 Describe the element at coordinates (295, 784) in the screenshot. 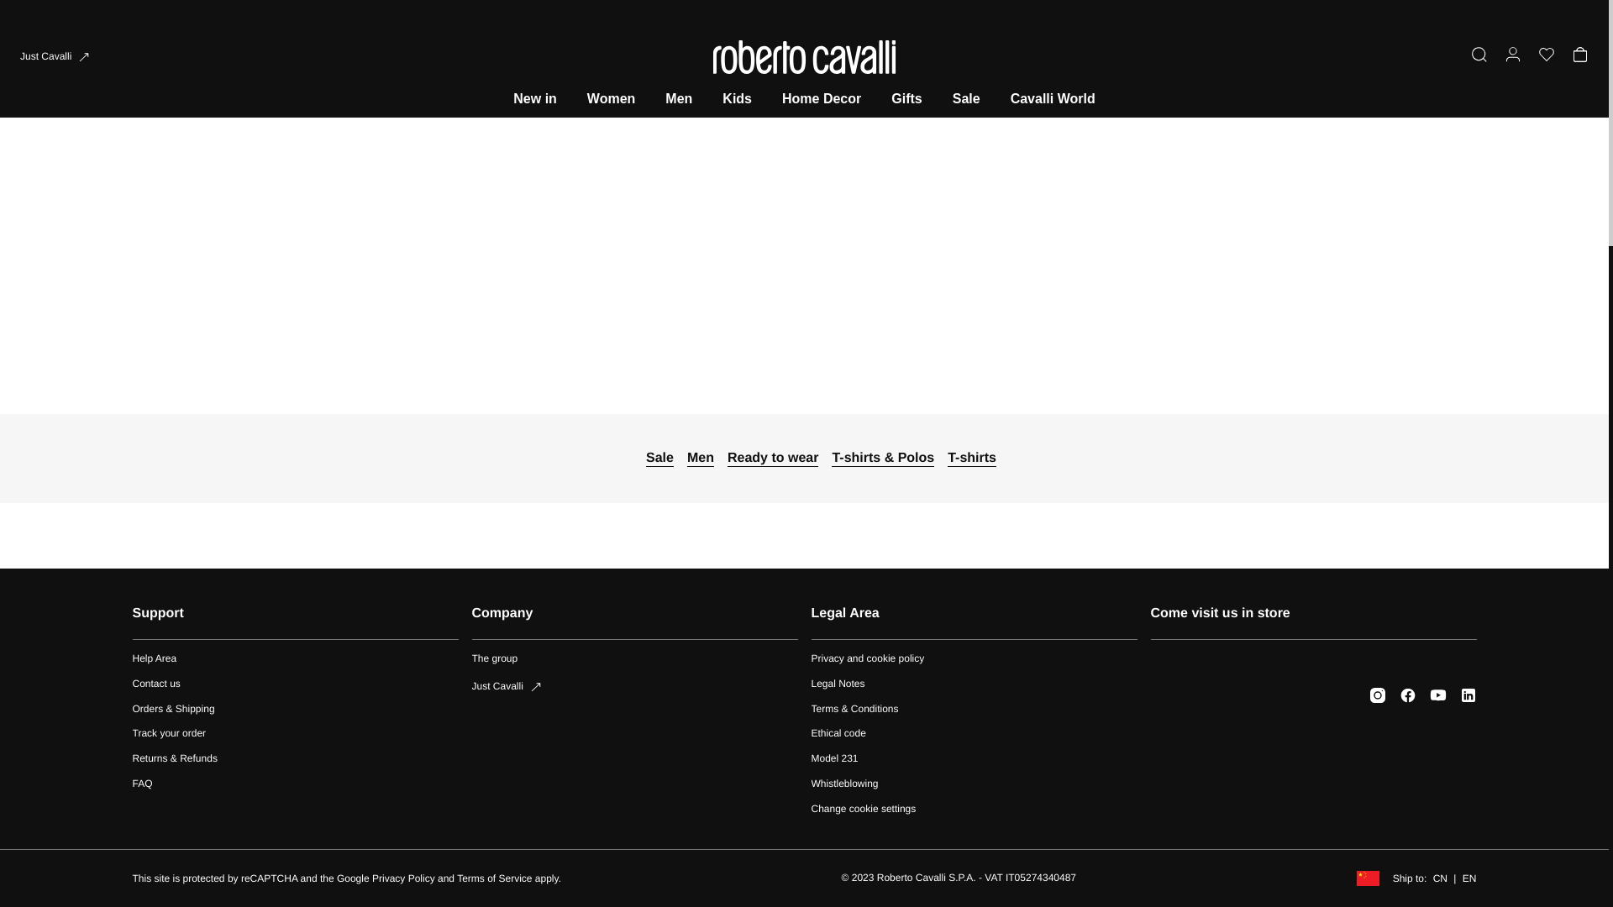

I see `FAQ` at that location.